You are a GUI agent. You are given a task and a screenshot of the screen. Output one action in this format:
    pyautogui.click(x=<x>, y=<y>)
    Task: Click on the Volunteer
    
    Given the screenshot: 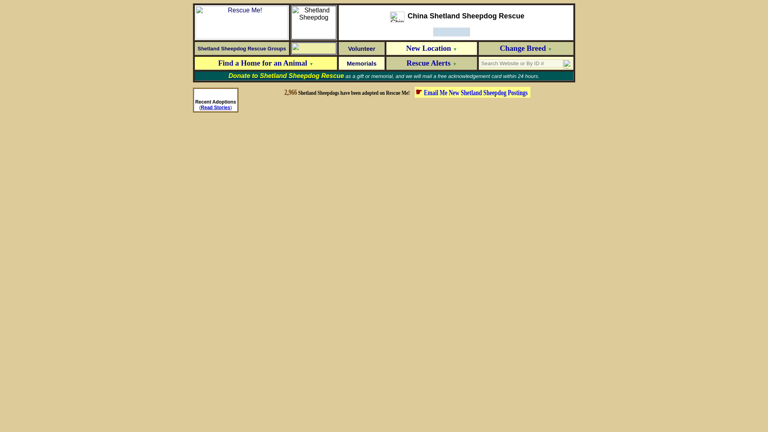 What is the action you would take?
    pyautogui.click(x=362, y=48)
    